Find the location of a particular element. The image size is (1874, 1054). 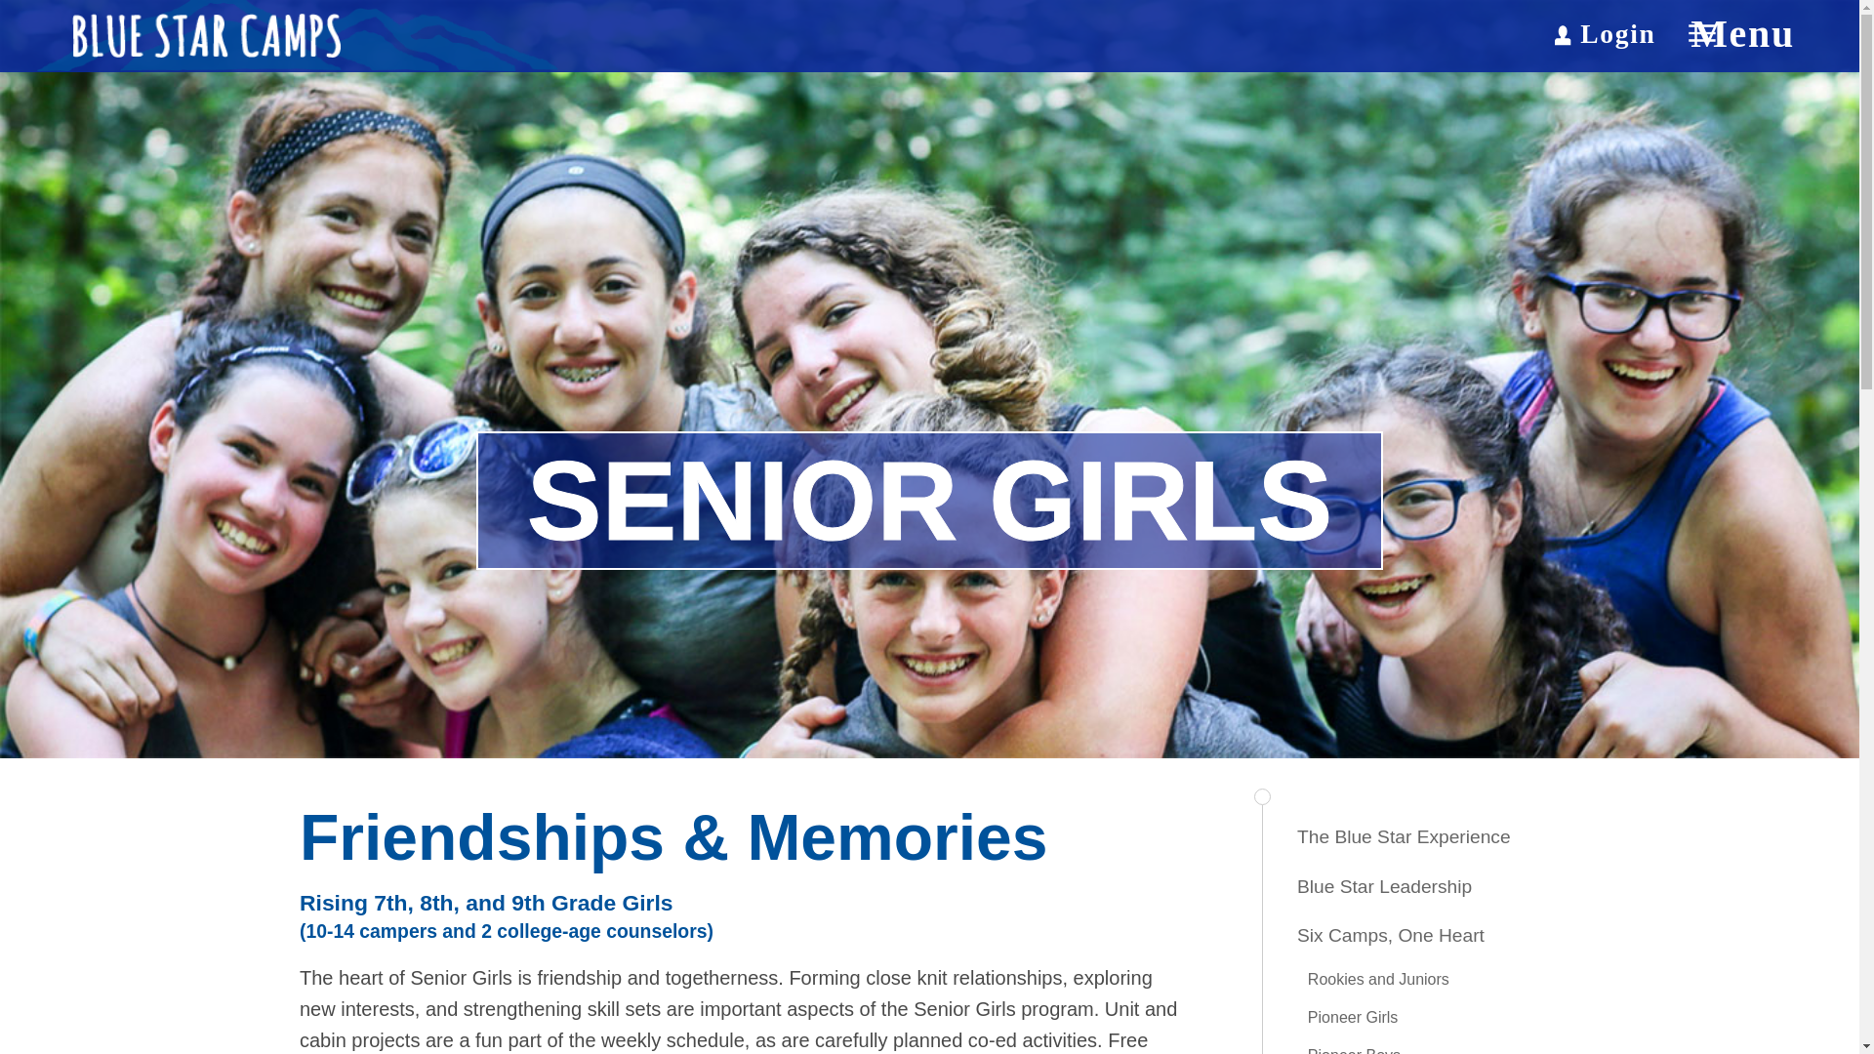

Blue Star Camps is located at coordinates (305, 36).